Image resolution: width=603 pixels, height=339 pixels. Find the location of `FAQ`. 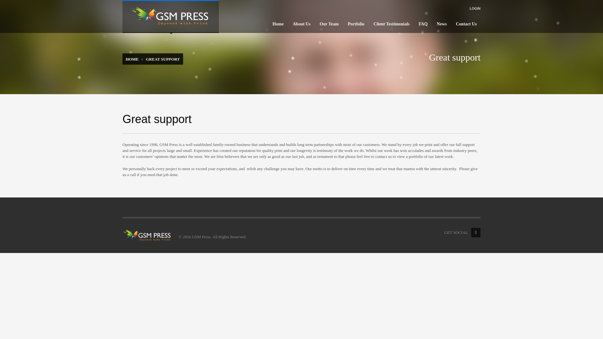

FAQ is located at coordinates (423, 24).